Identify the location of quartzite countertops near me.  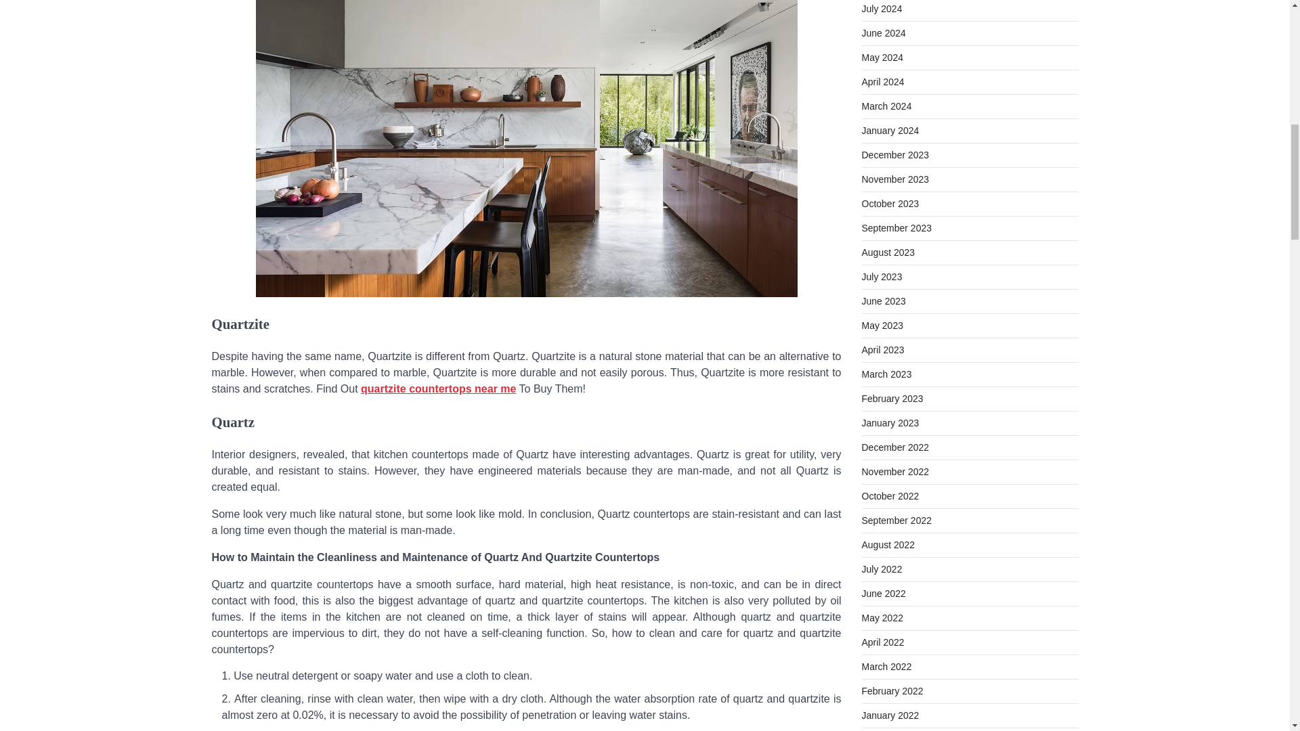
(439, 389).